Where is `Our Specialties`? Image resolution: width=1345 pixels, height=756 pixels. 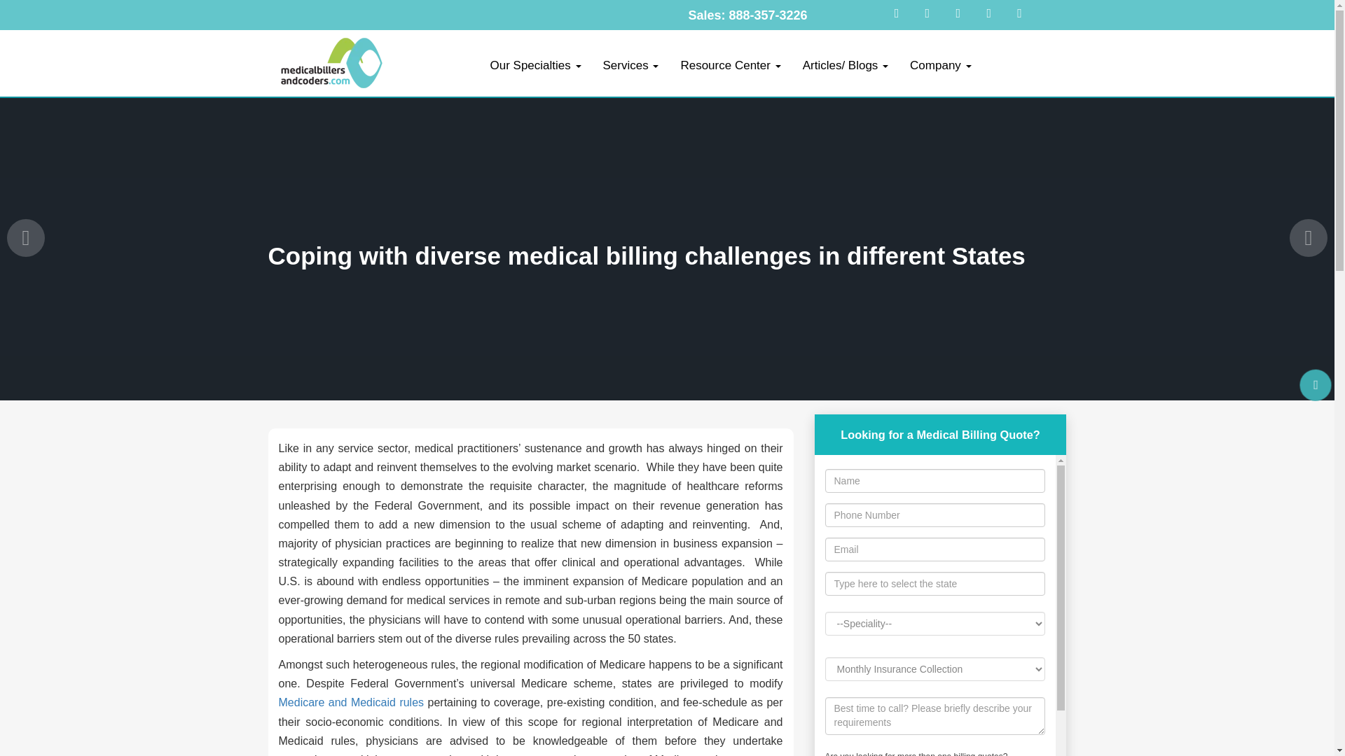 Our Specialties is located at coordinates (535, 66).